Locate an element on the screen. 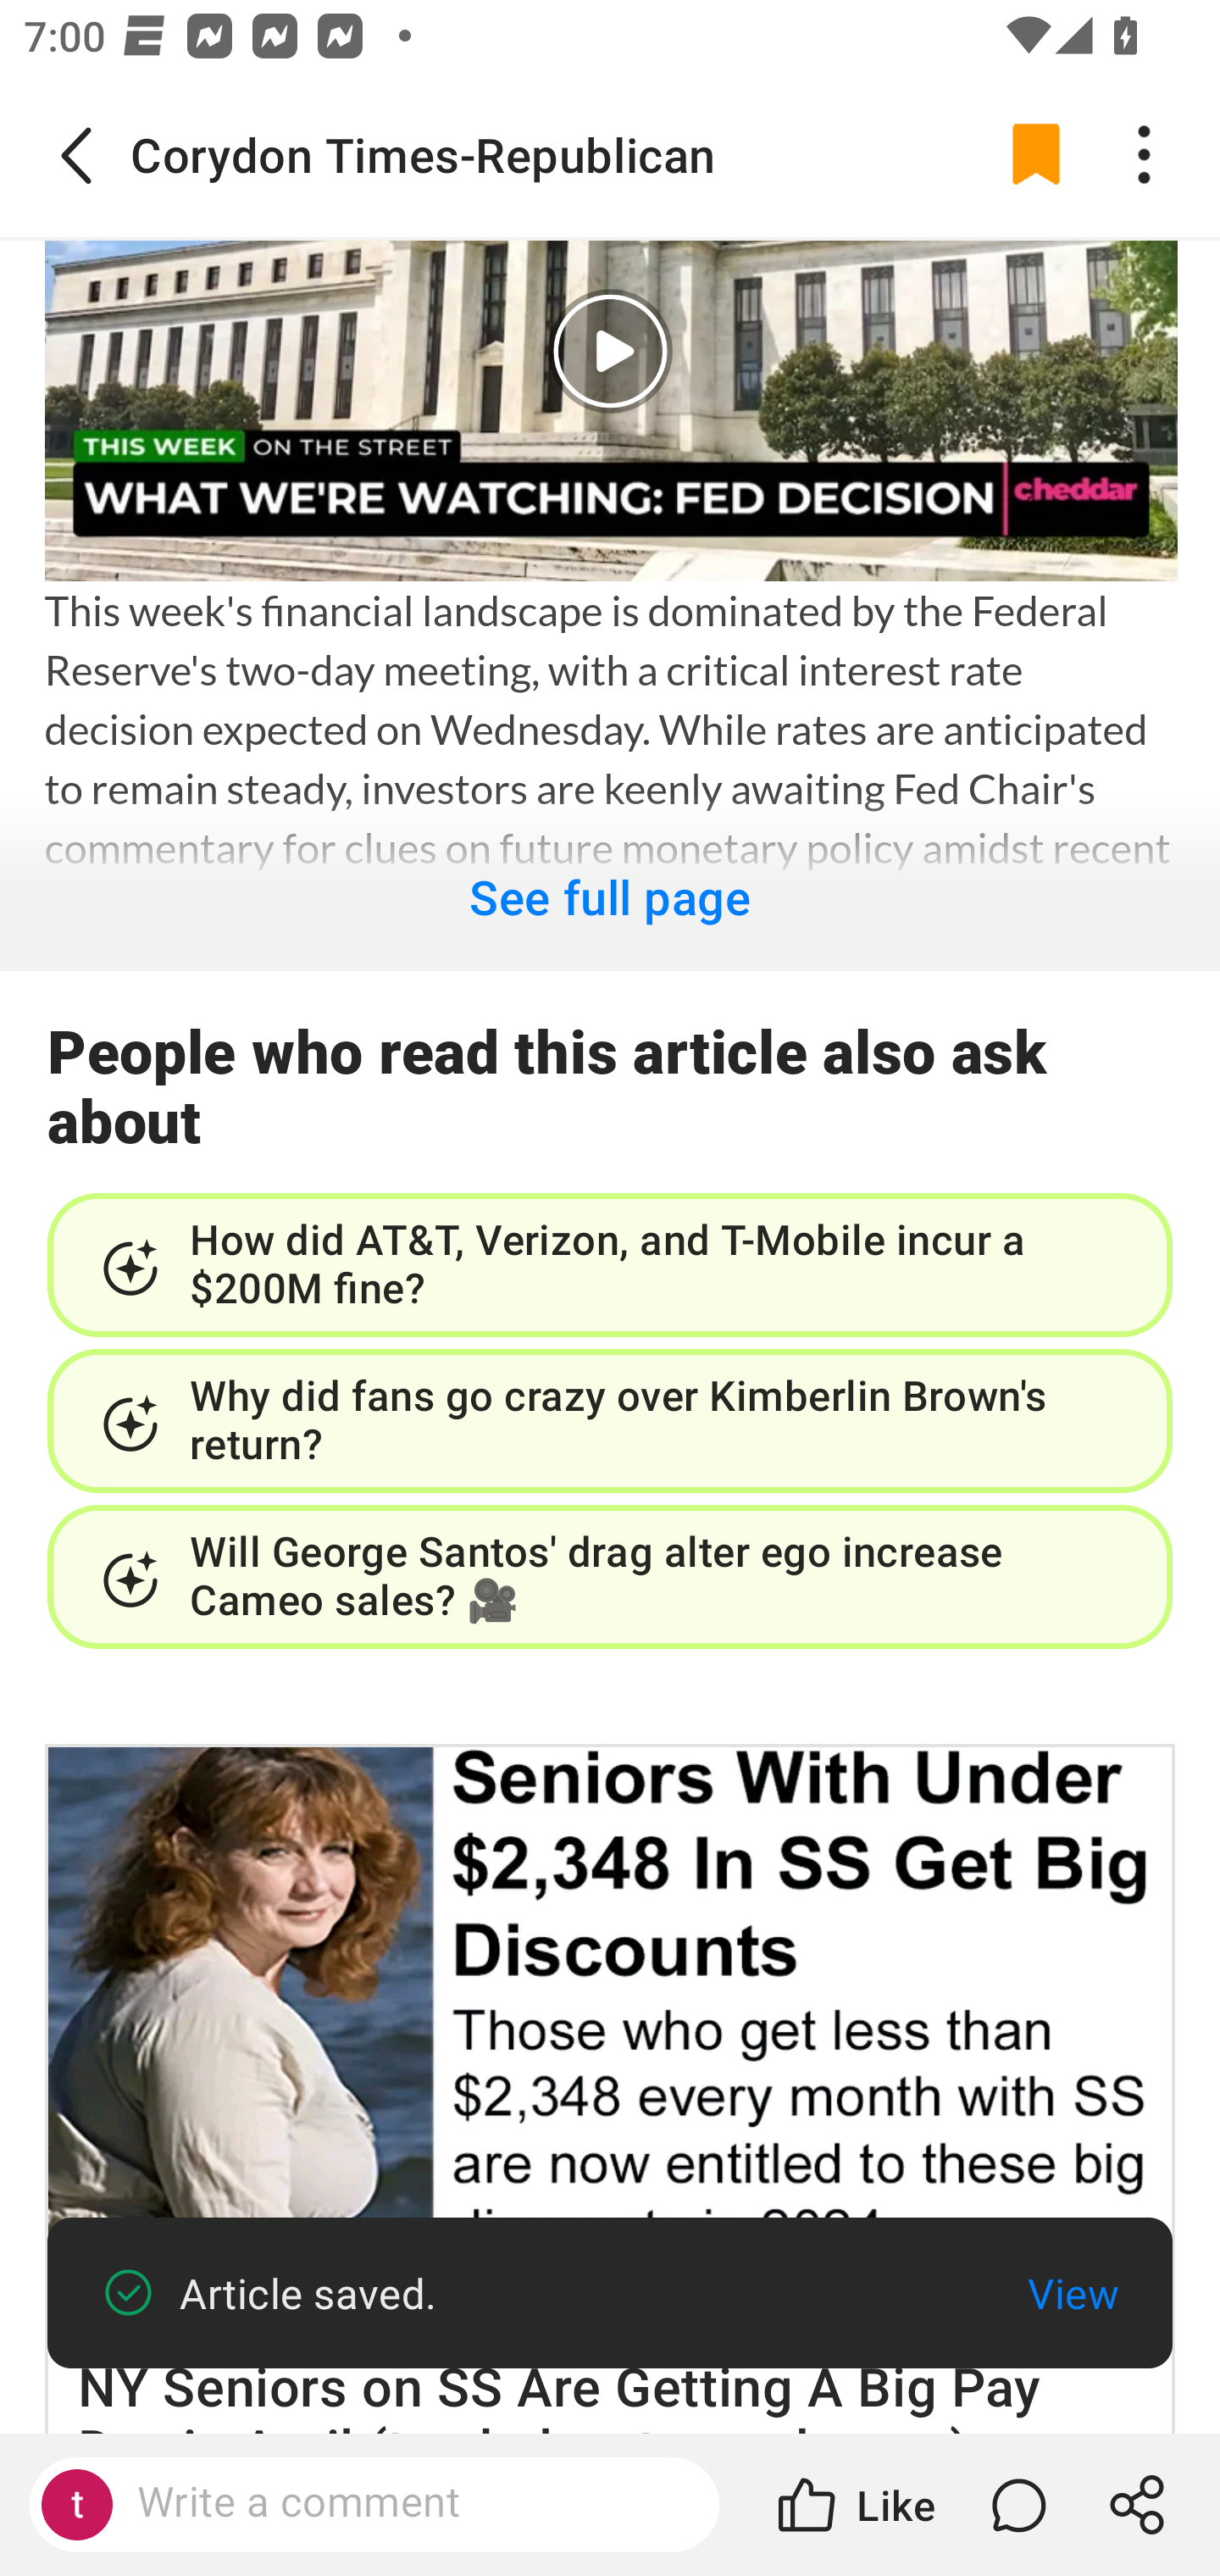 The image size is (1220, 2576). See full page is located at coordinates (610, 882).